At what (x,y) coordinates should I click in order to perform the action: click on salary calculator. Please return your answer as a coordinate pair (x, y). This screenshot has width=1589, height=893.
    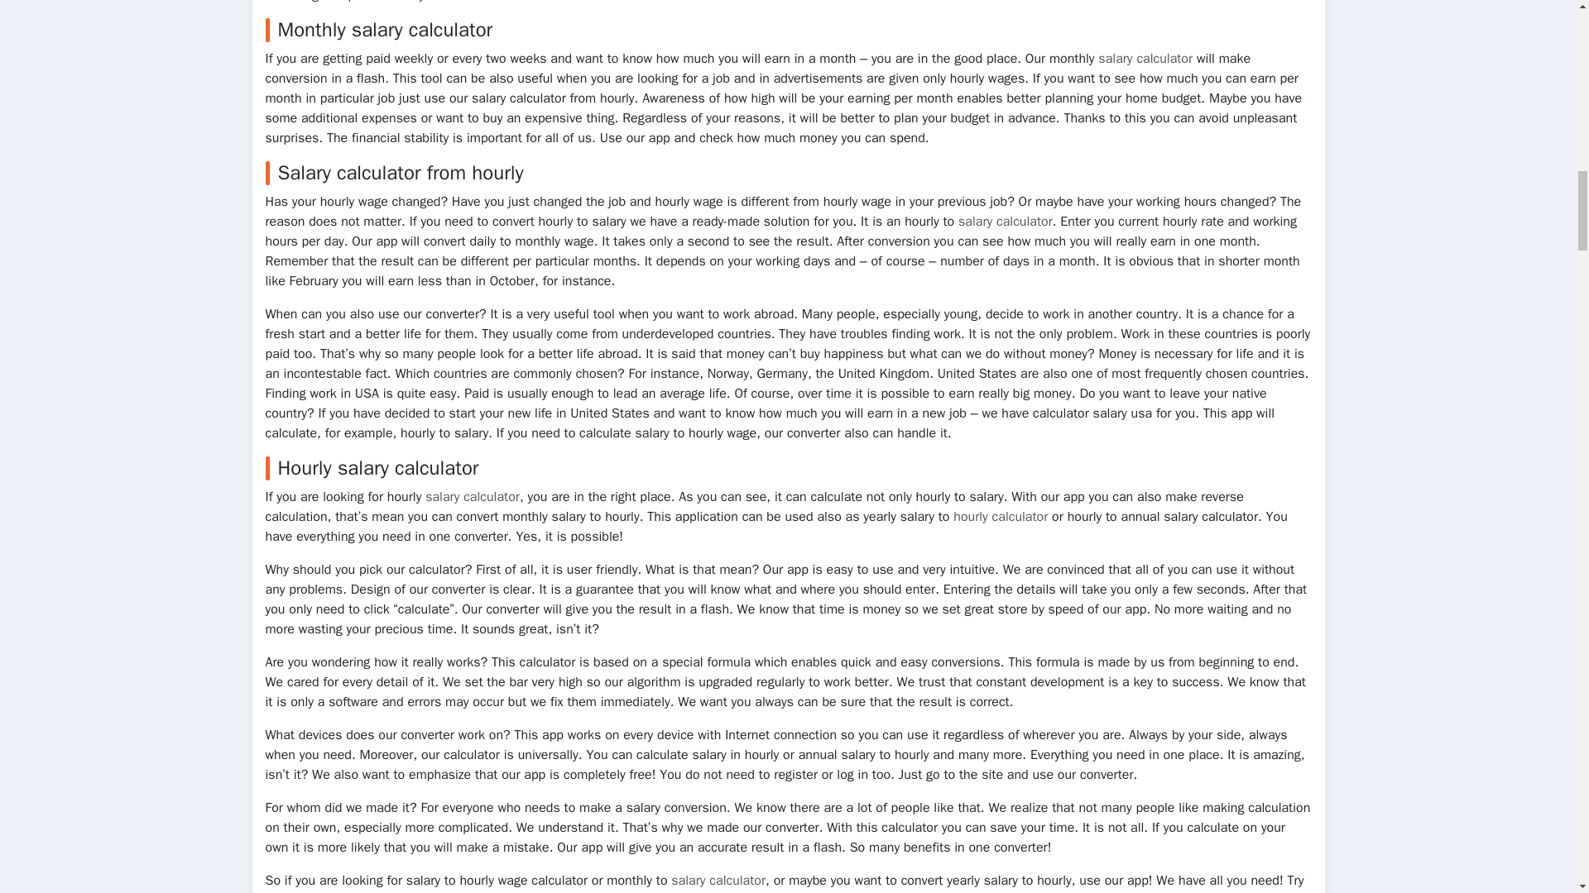
    Looking at the image, I should click on (1005, 222).